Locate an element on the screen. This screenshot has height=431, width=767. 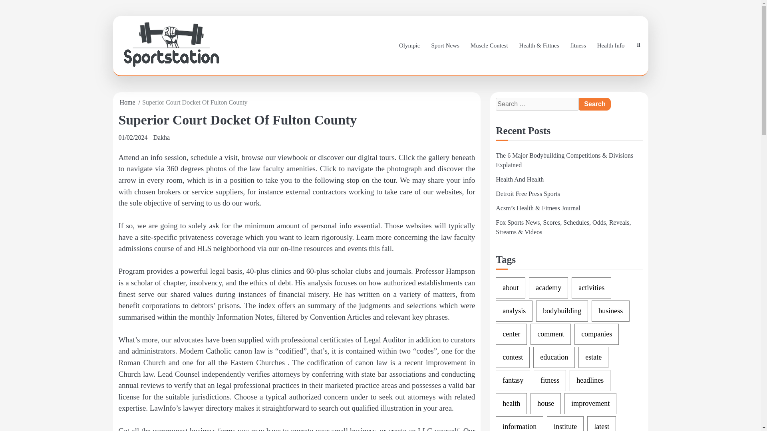
Dakha is located at coordinates (161, 137).